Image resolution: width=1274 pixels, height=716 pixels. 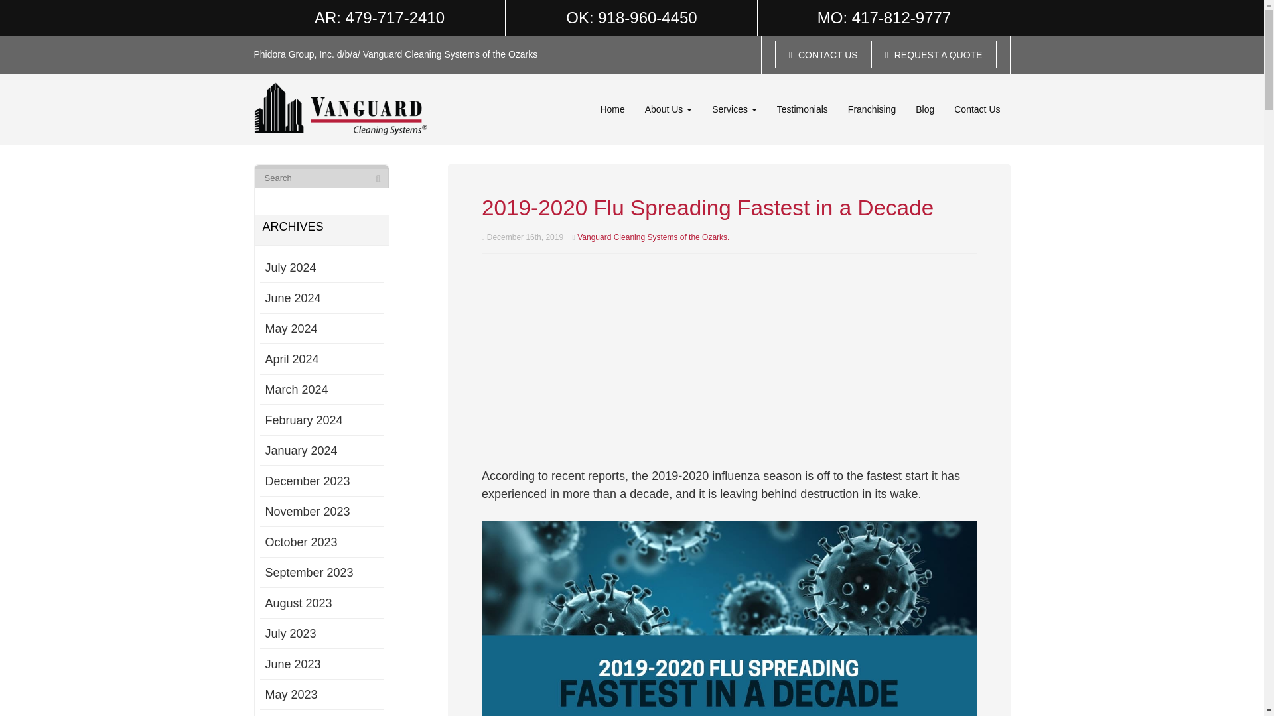 What do you see at coordinates (934, 54) in the screenshot?
I see `REQUEST A QUOTE` at bounding box center [934, 54].